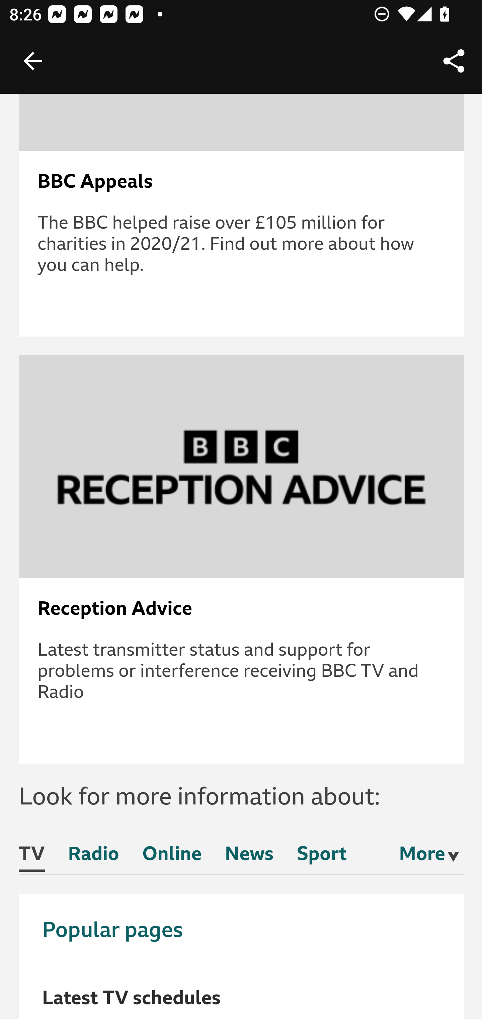 This screenshot has width=482, height=1019. I want to click on Sport, so click(321, 856).